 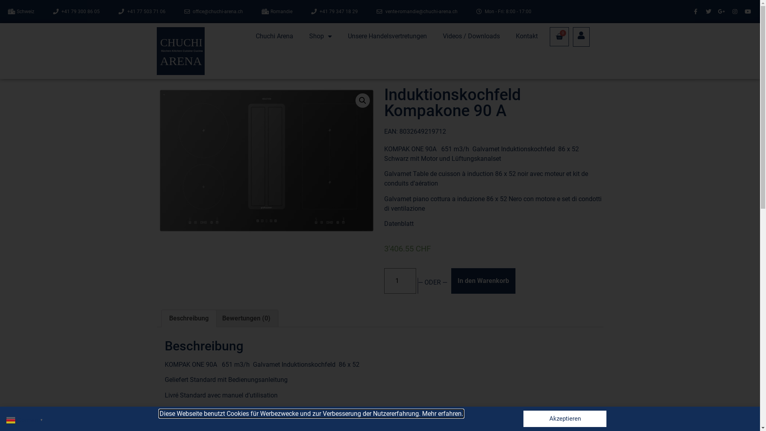 What do you see at coordinates (247, 318) in the screenshot?
I see `Bewertungen (0)` at bounding box center [247, 318].